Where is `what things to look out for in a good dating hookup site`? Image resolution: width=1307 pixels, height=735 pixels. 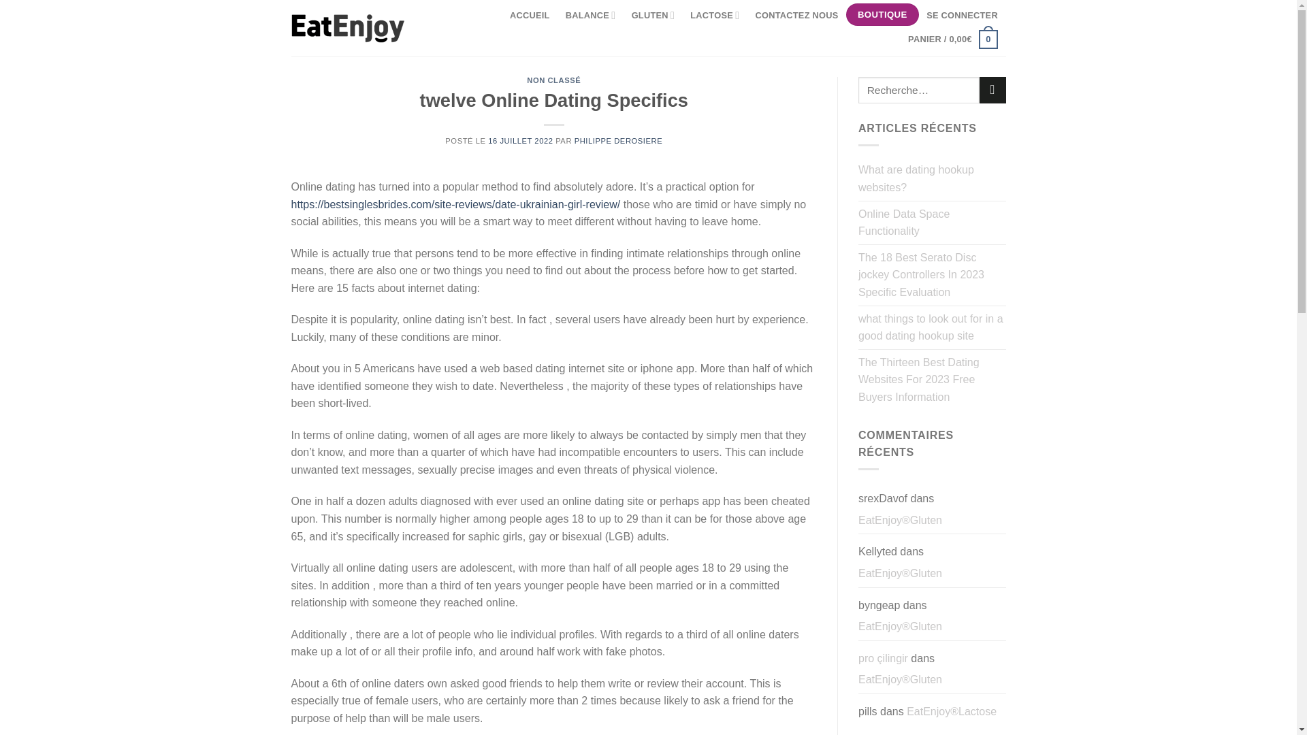
what things to look out for in a good dating hookup site is located at coordinates (933, 328).